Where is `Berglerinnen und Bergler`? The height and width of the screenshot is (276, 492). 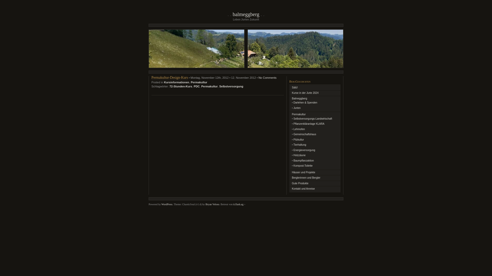 Berglerinnen und Bergler is located at coordinates (306, 178).